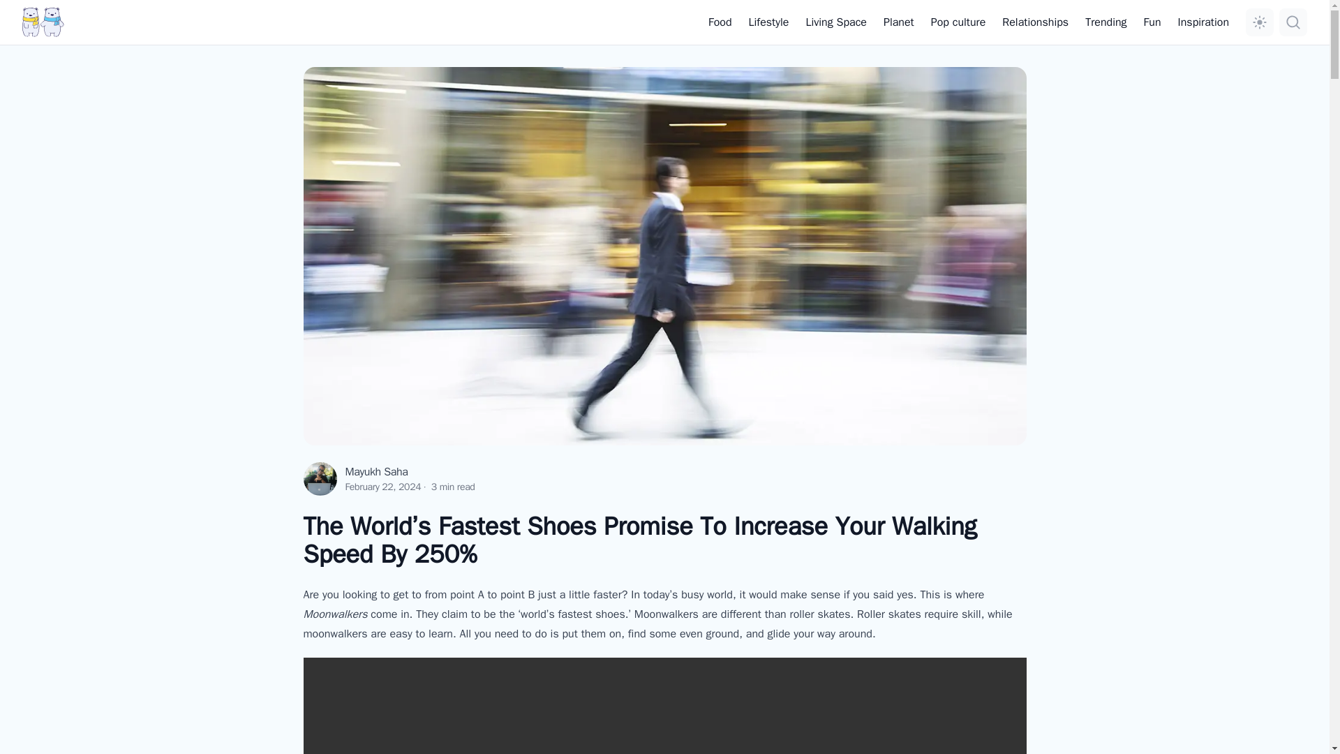 The image size is (1340, 754). I want to click on Food, so click(720, 22).